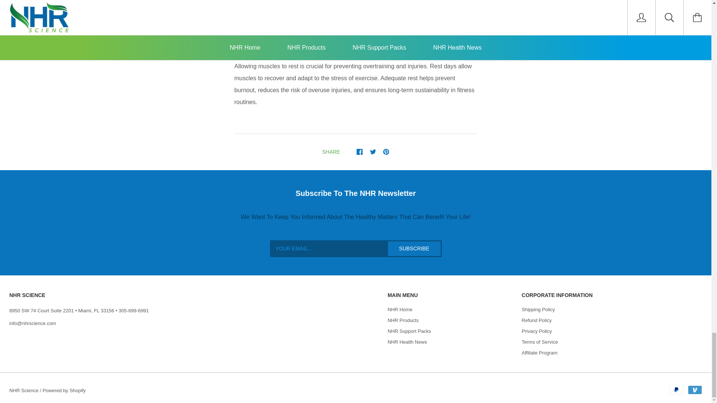  What do you see at coordinates (676, 390) in the screenshot?
I see `PayPal` at bounding box center [676, 390].